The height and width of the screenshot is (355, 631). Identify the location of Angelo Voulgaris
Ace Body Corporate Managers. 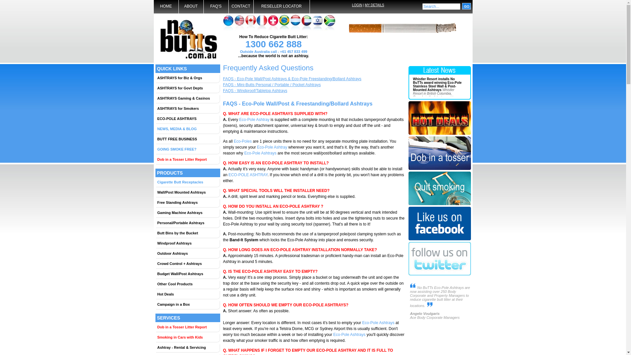
(435, 319).